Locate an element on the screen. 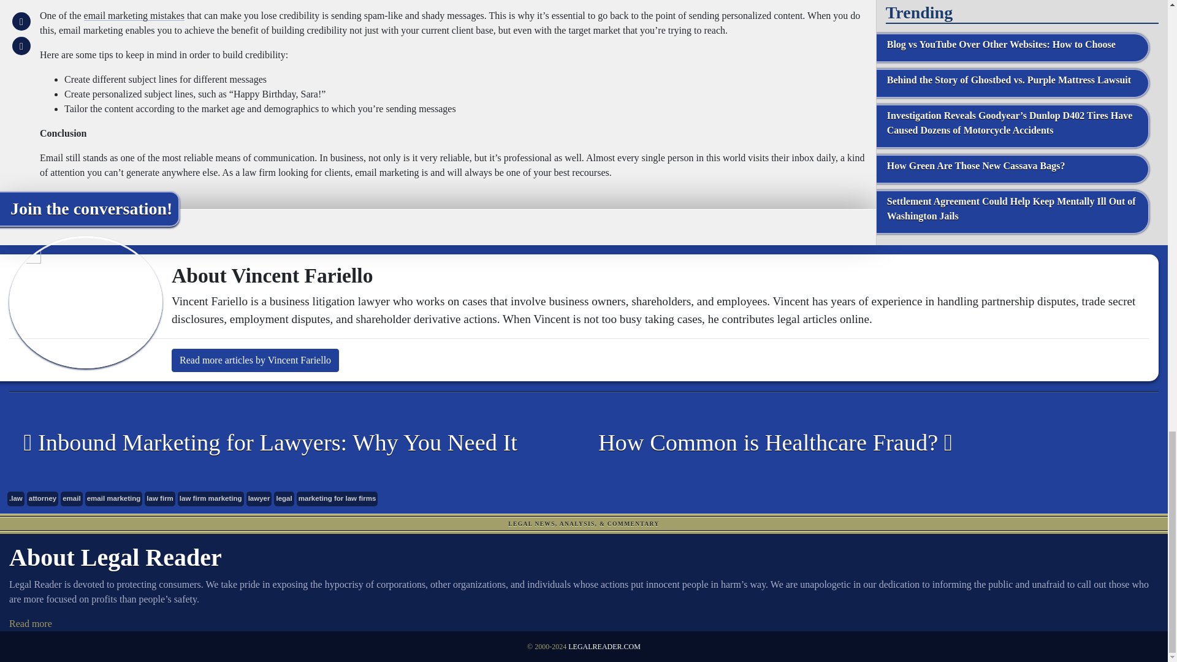 The image size is (1177, 662). How Common is Healthcare Fraud?  is located at coordinates (862, 443).